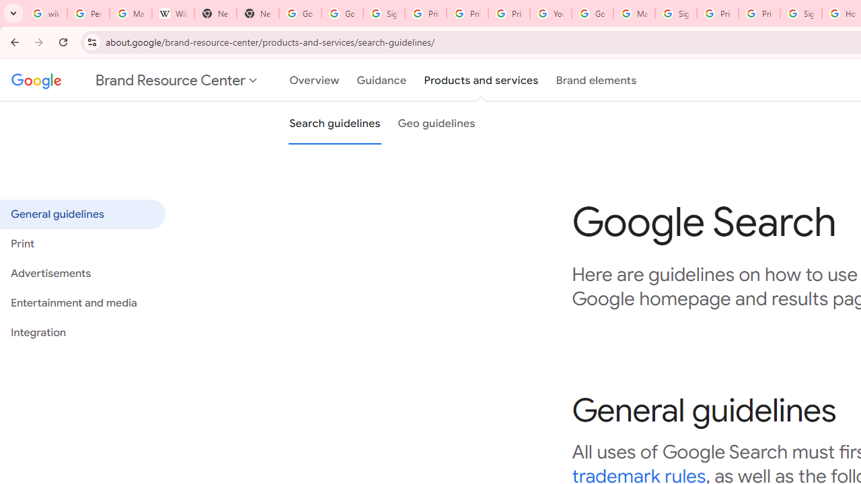 The width and height of the screenshot is (861, 484). I want to click on Personalization & Google Search results - Google Search Help, so click(87, 13).